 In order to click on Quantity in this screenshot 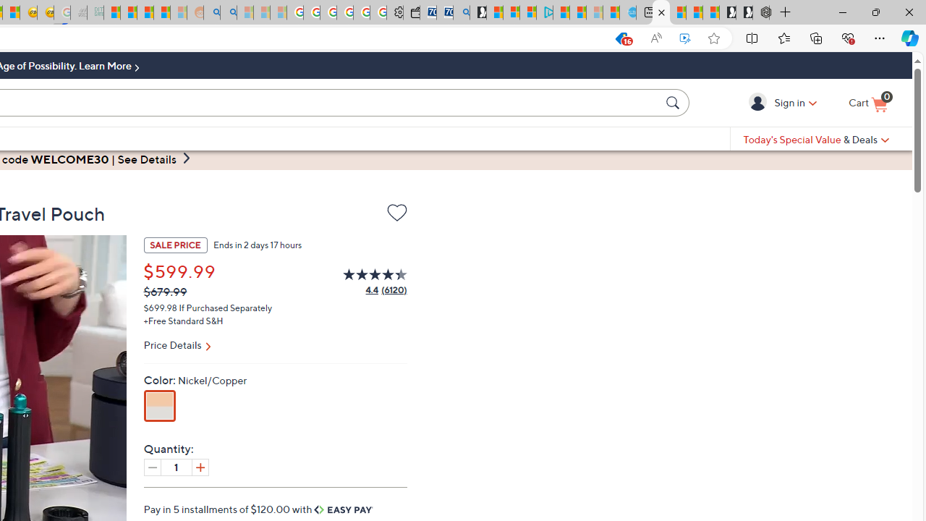, I will do `click(177, 467)`.